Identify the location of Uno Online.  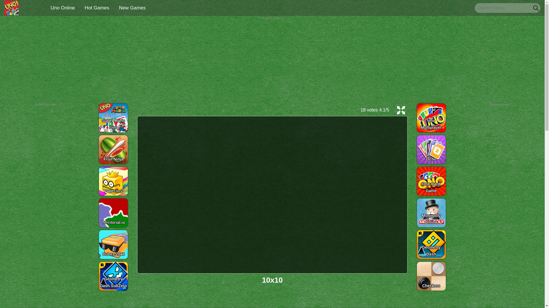
(11, 8).